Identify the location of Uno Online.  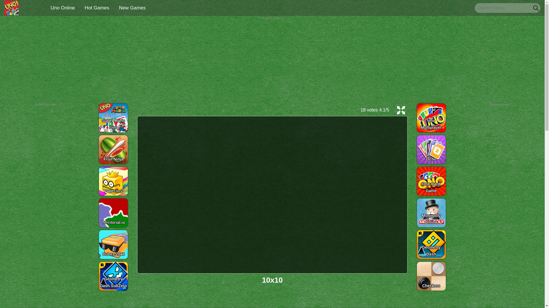
(11, 8).